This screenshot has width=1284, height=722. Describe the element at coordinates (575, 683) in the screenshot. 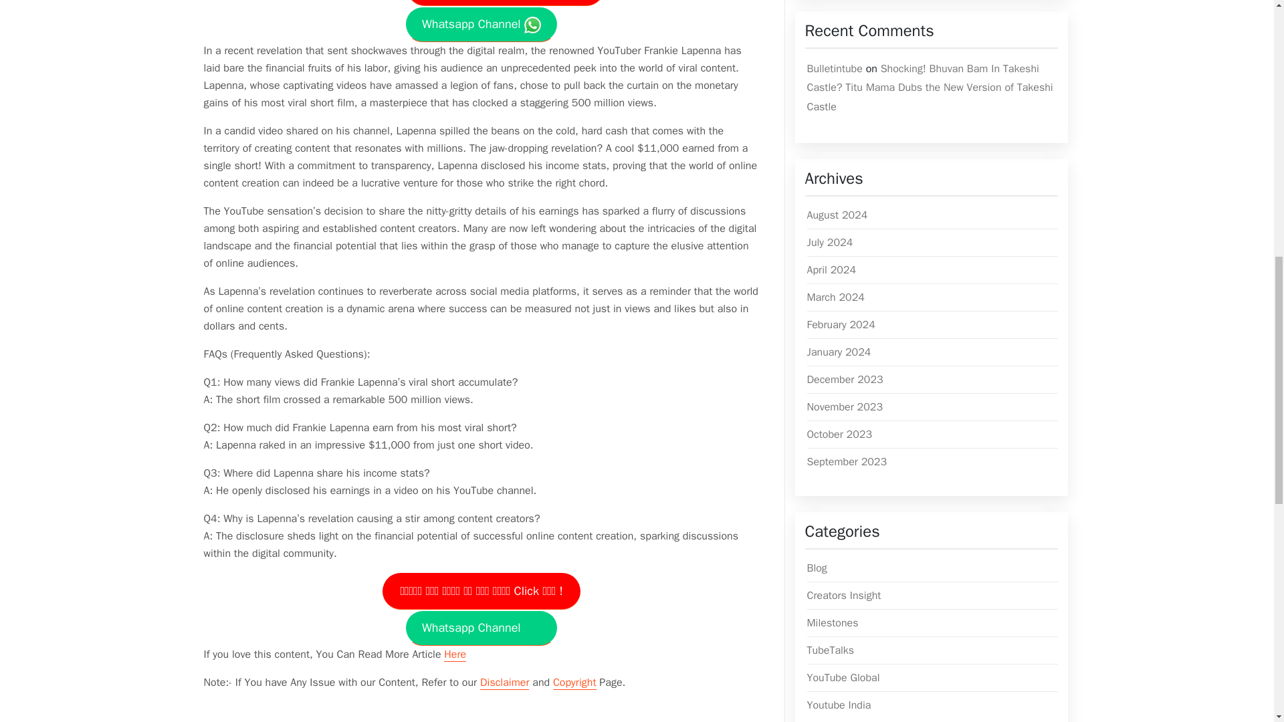

I see `Copyright` at that location.